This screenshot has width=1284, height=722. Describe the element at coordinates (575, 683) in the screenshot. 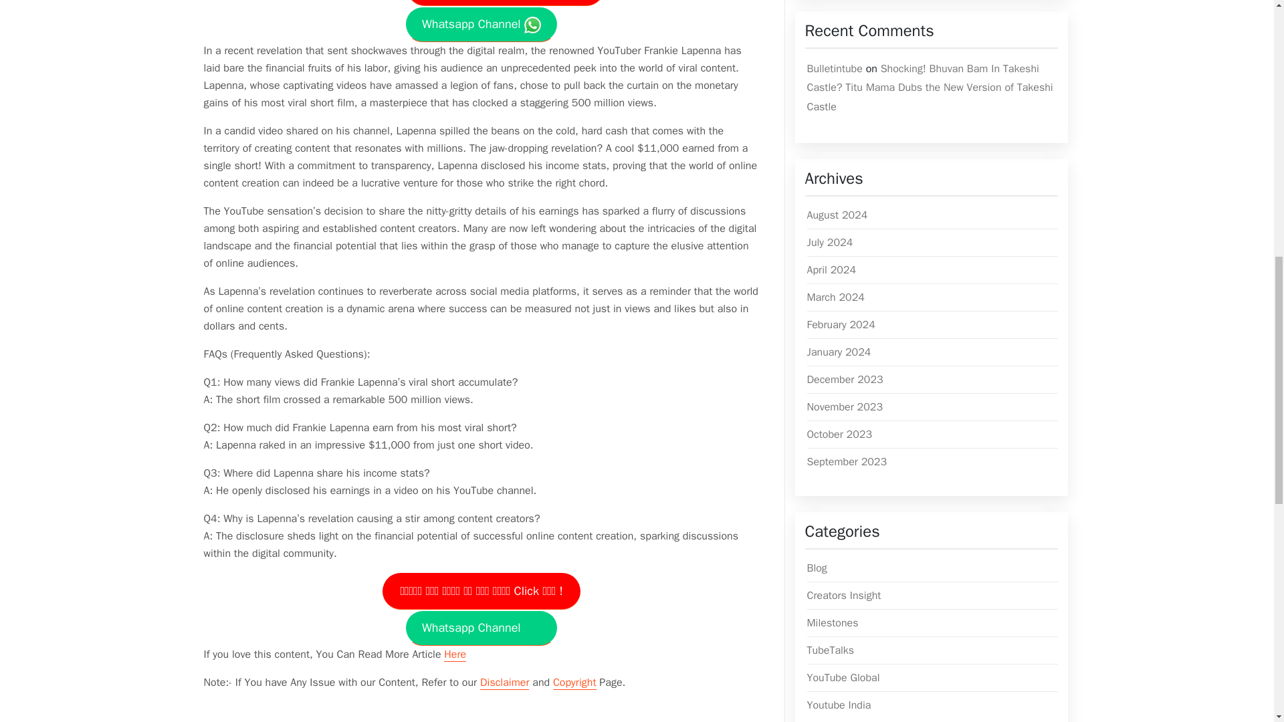

I see `Copyright` at that location.